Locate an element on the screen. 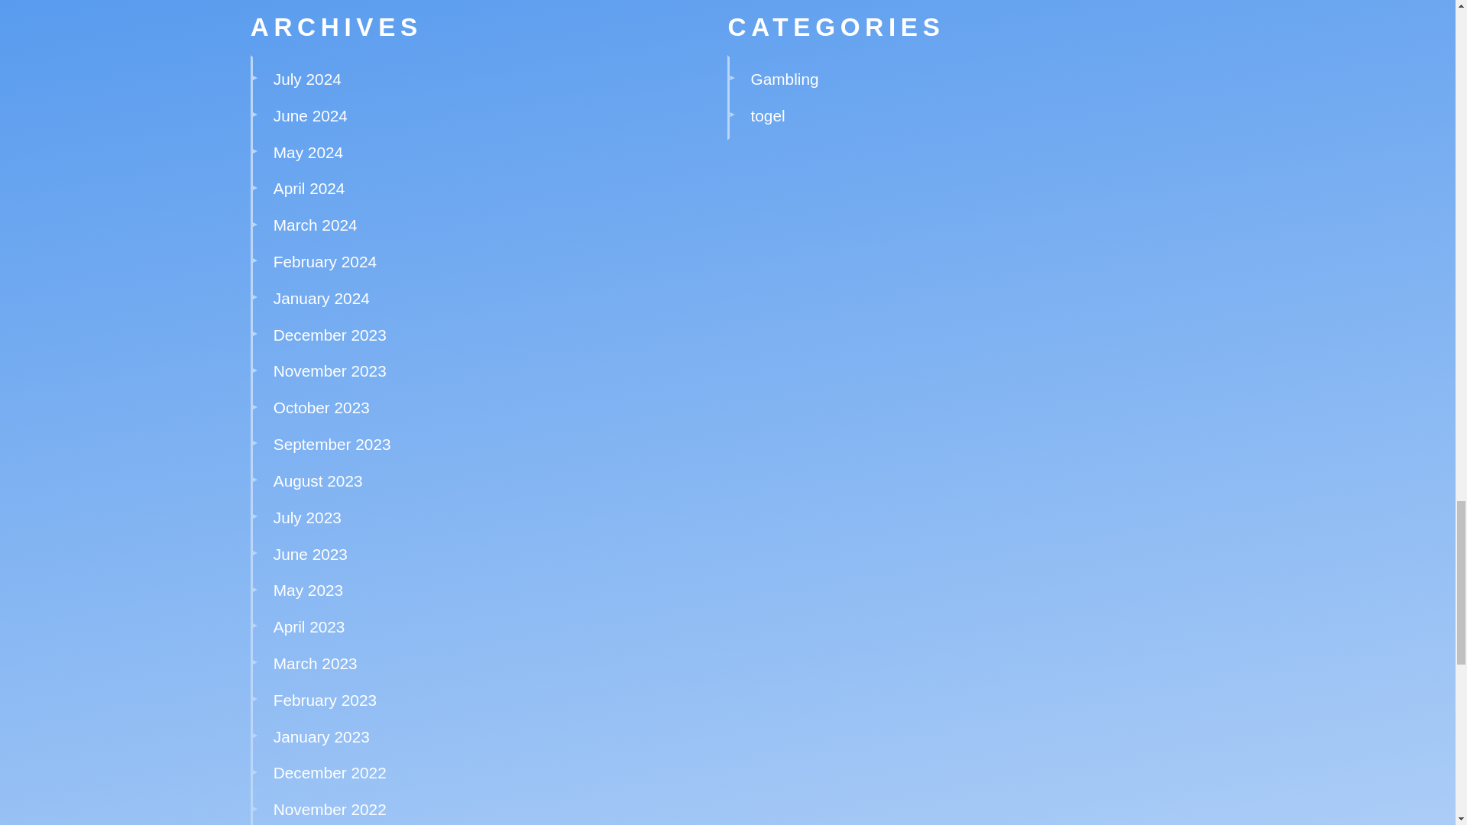 The image size is (1467, 825). June 2023 is located at coordinates (310, 553).